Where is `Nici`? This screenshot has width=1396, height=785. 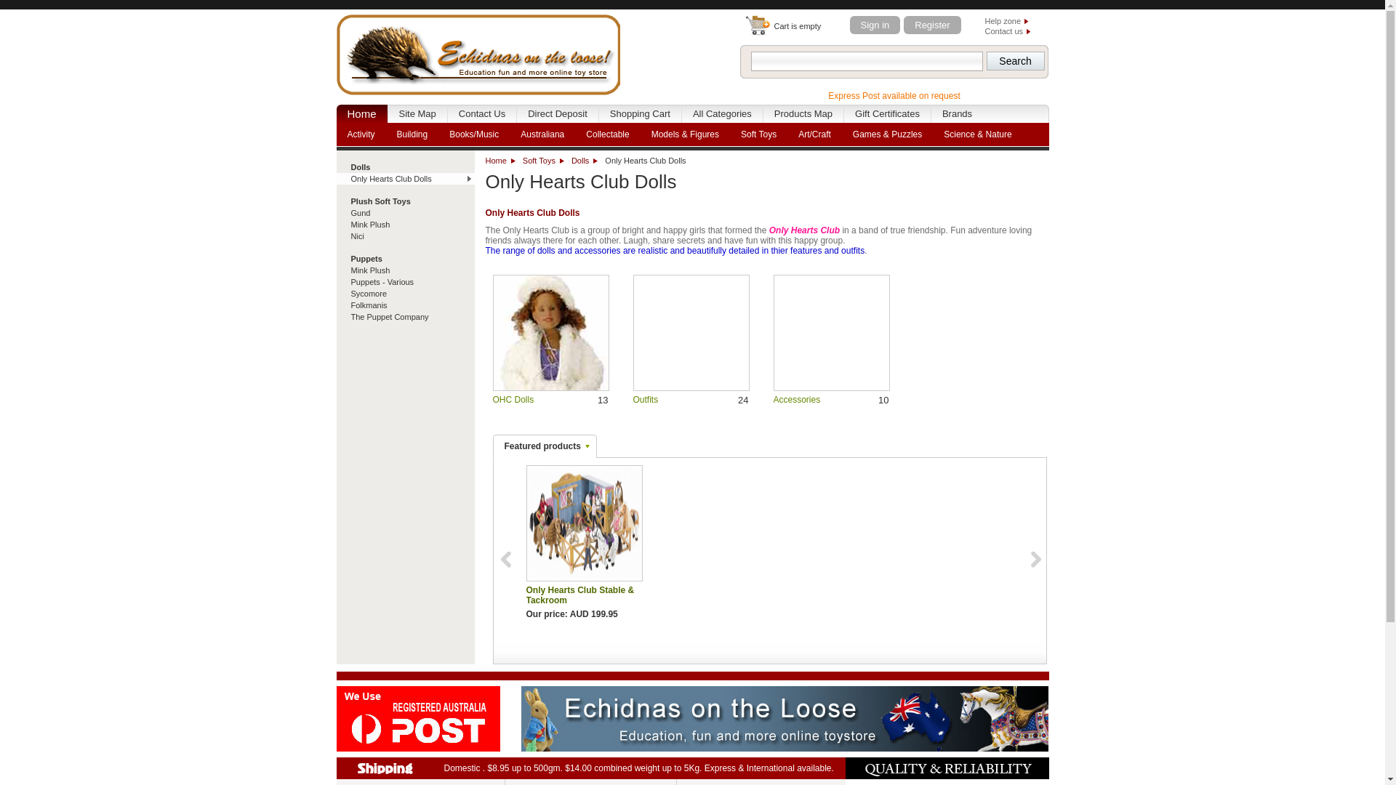 Nici is located at coordinates (405, 236).